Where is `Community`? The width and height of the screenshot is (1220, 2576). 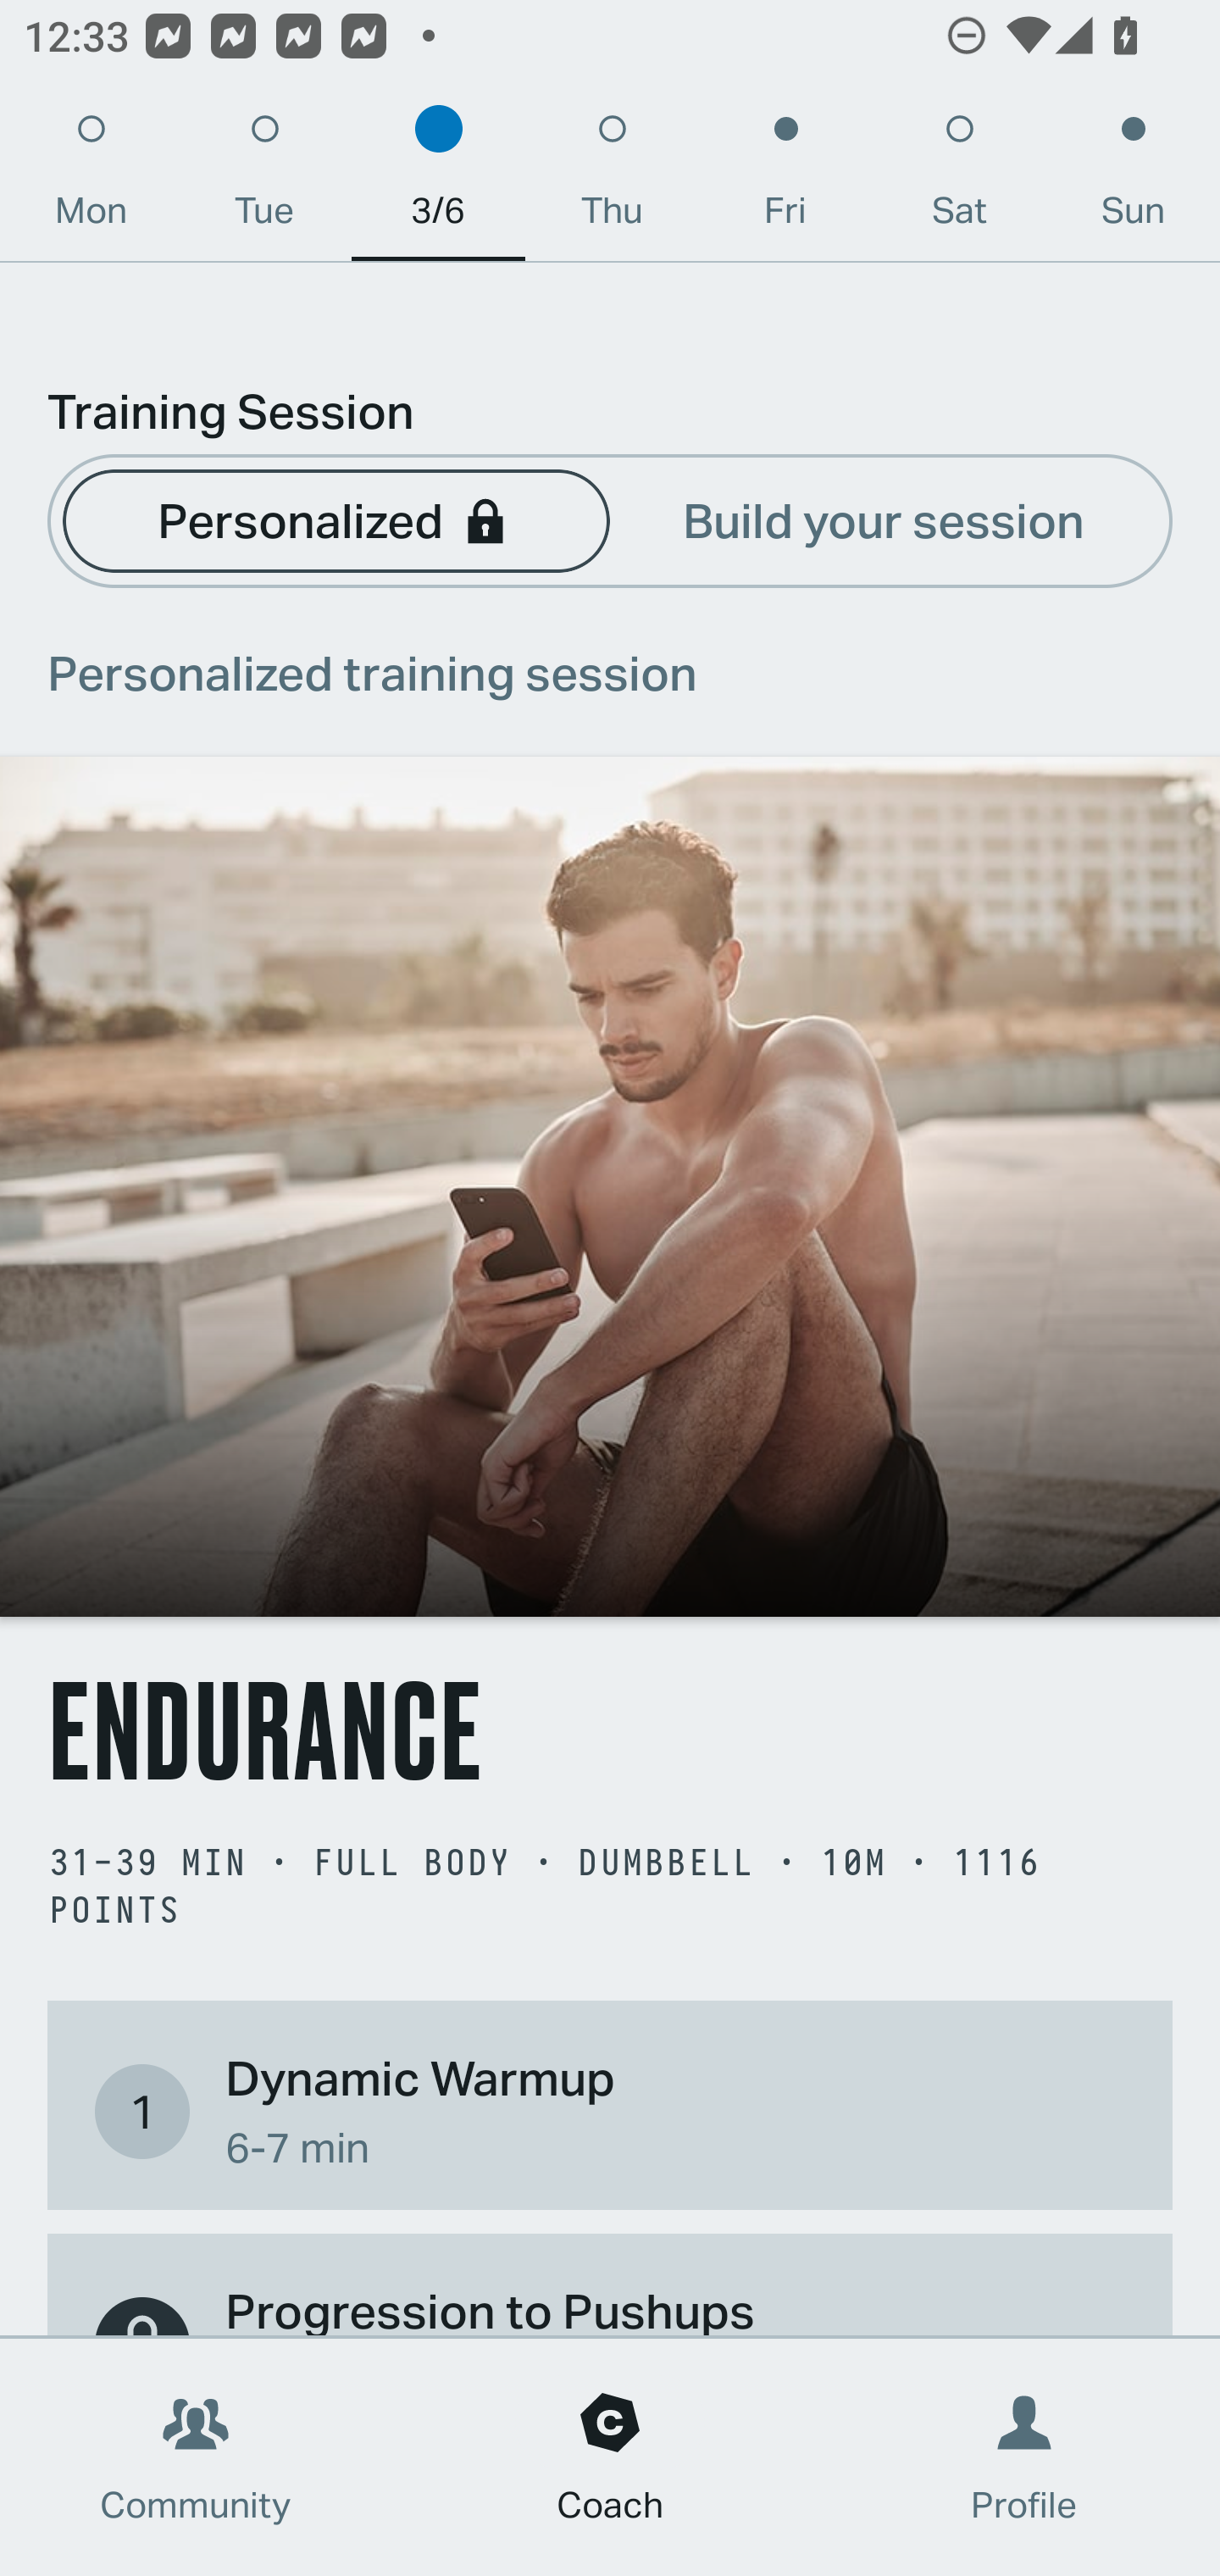
Community is located at coordinates (196, 2457).